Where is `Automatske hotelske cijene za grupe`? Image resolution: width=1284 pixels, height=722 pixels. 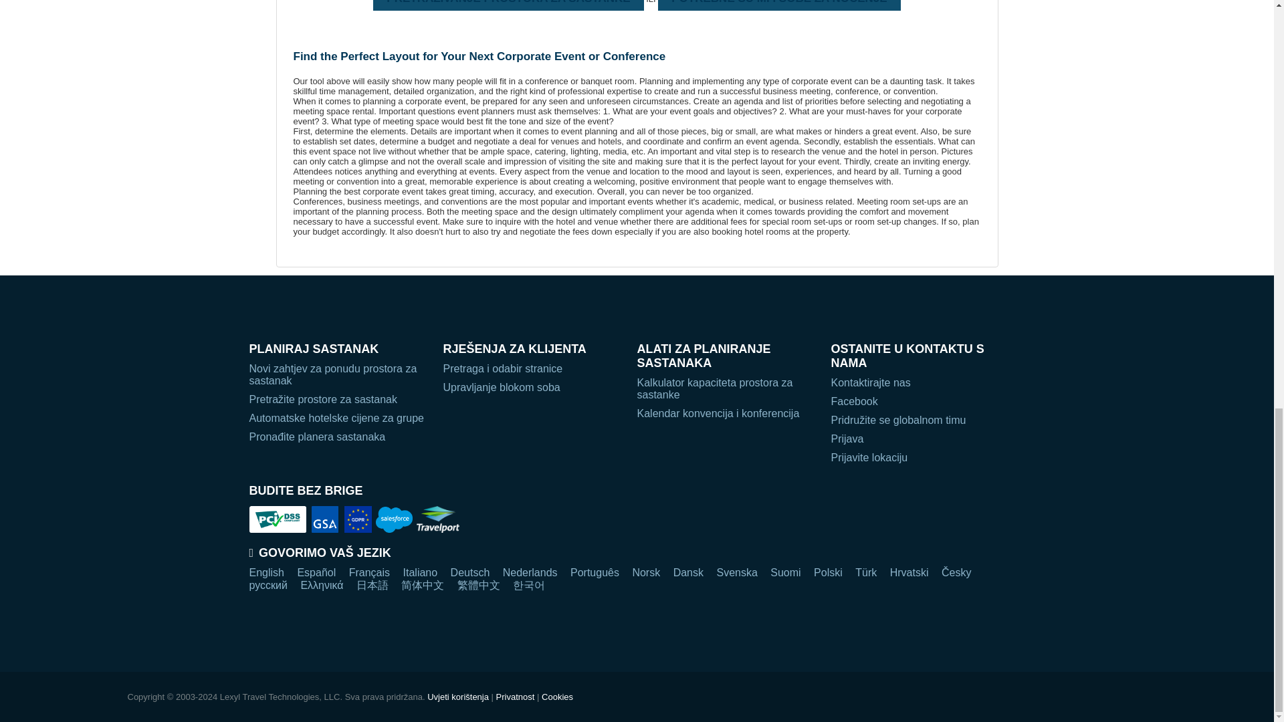 Automatske hotelske cijene za grupe is located at coordinates (338, 418).